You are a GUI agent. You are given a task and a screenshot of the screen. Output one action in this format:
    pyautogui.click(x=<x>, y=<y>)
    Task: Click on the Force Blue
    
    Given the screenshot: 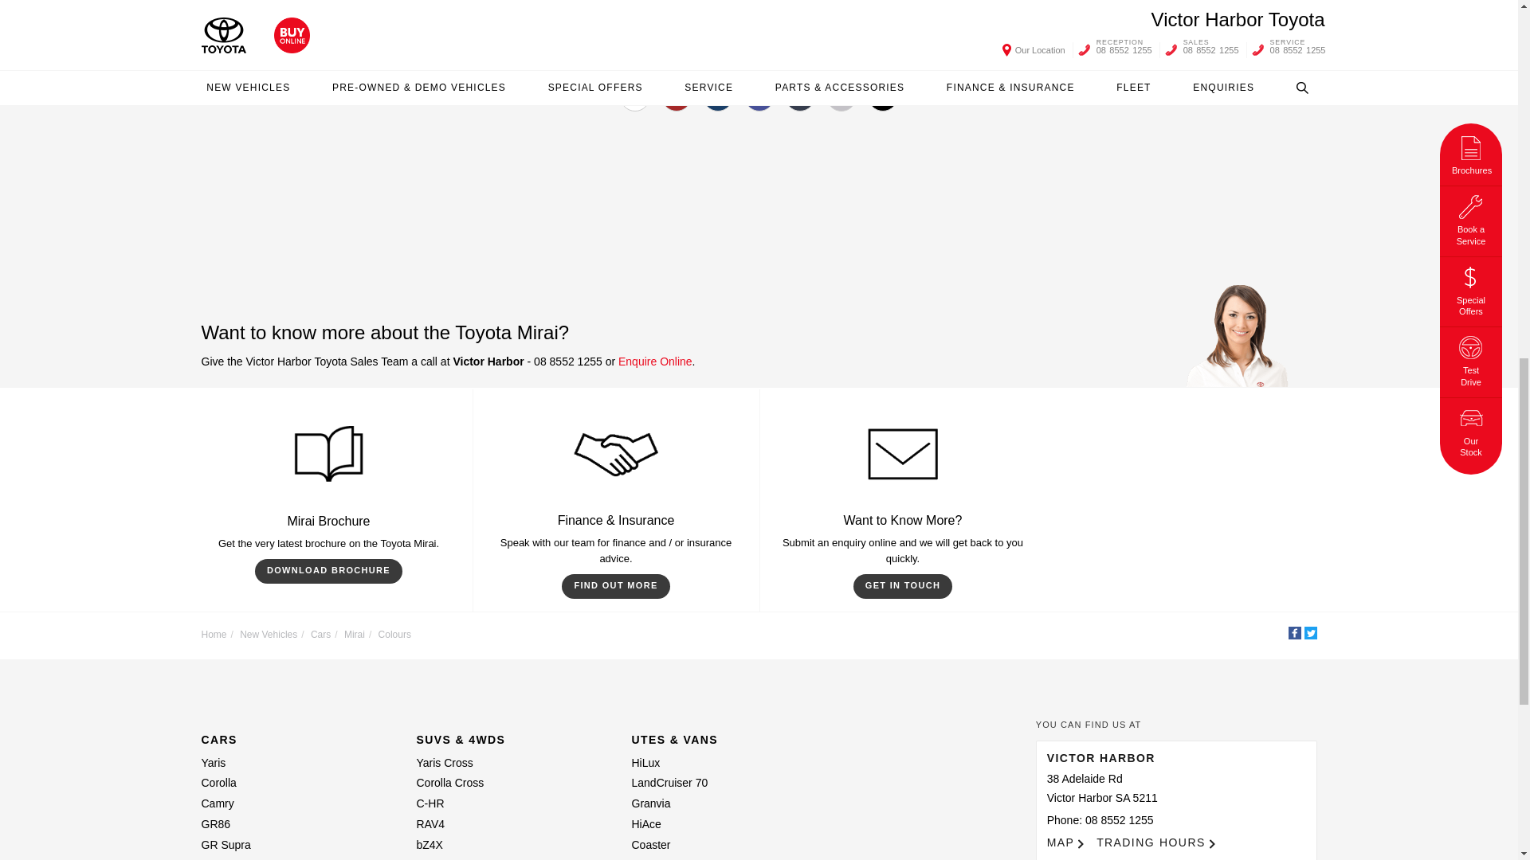 What is the action you would take?
    pyautogui.click(x=759, y=96)
    